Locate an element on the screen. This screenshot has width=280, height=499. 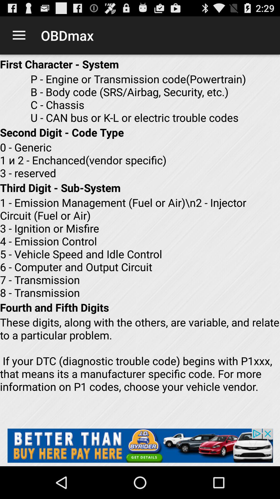
go to advertising site is located at coordinates (140, 445).